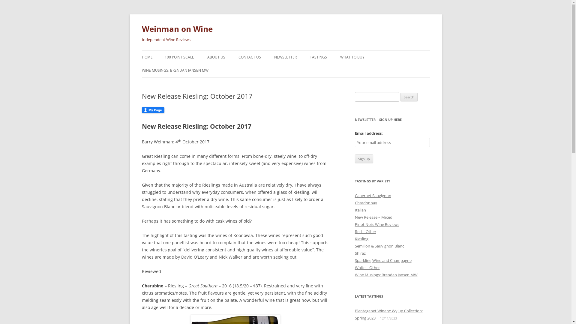 This screenshot has height=324, width=576. What do you see at coordinates (177, 29) in the screenshot?
I see `Weinman on Wine` at bounding box center [177, 29].